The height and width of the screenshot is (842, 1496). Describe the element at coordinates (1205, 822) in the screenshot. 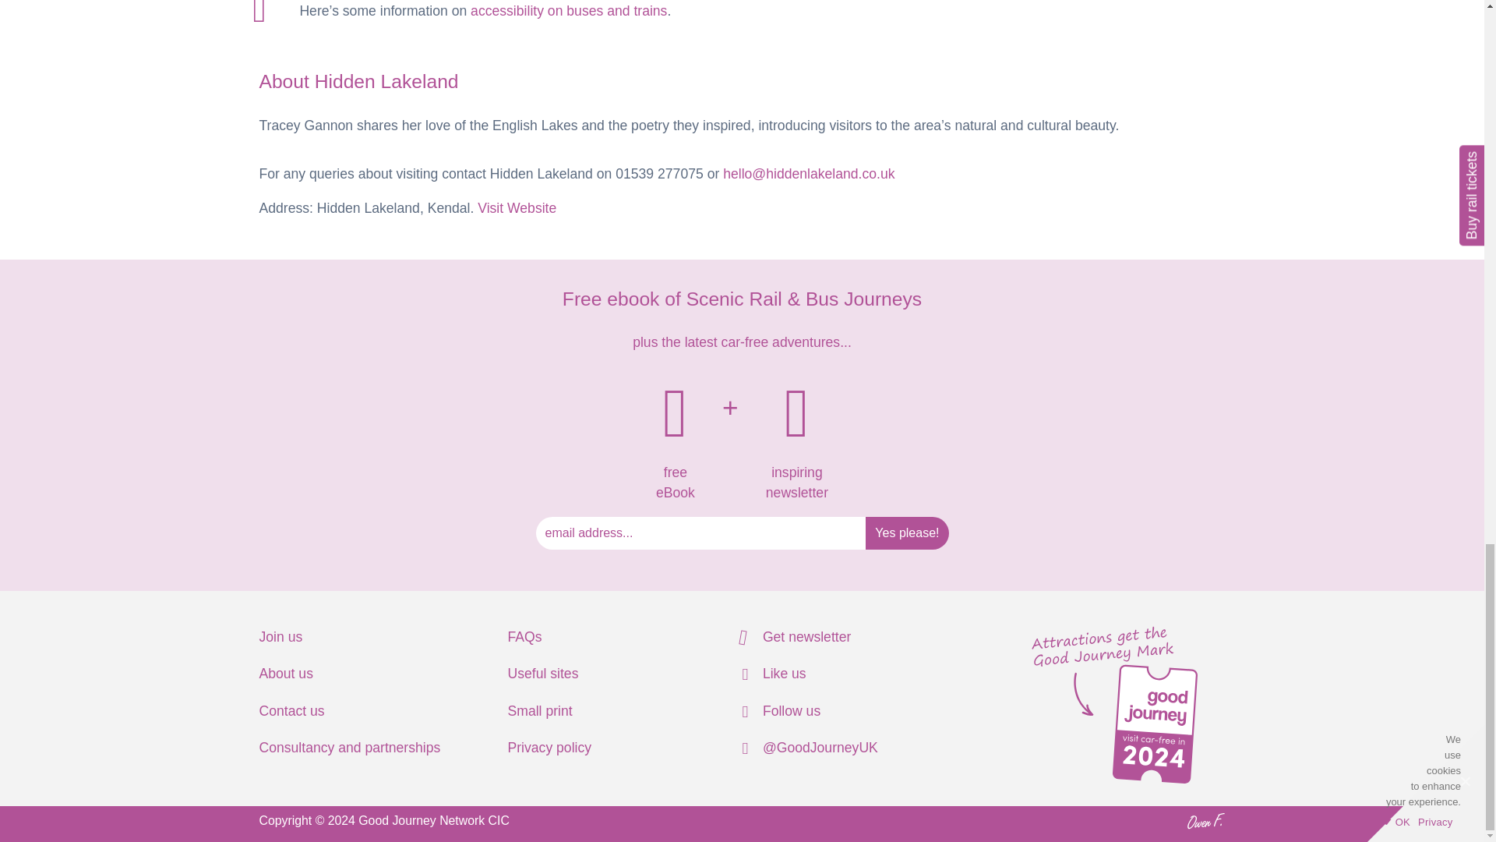

I see `Check out Owen's other stuff` at that location.